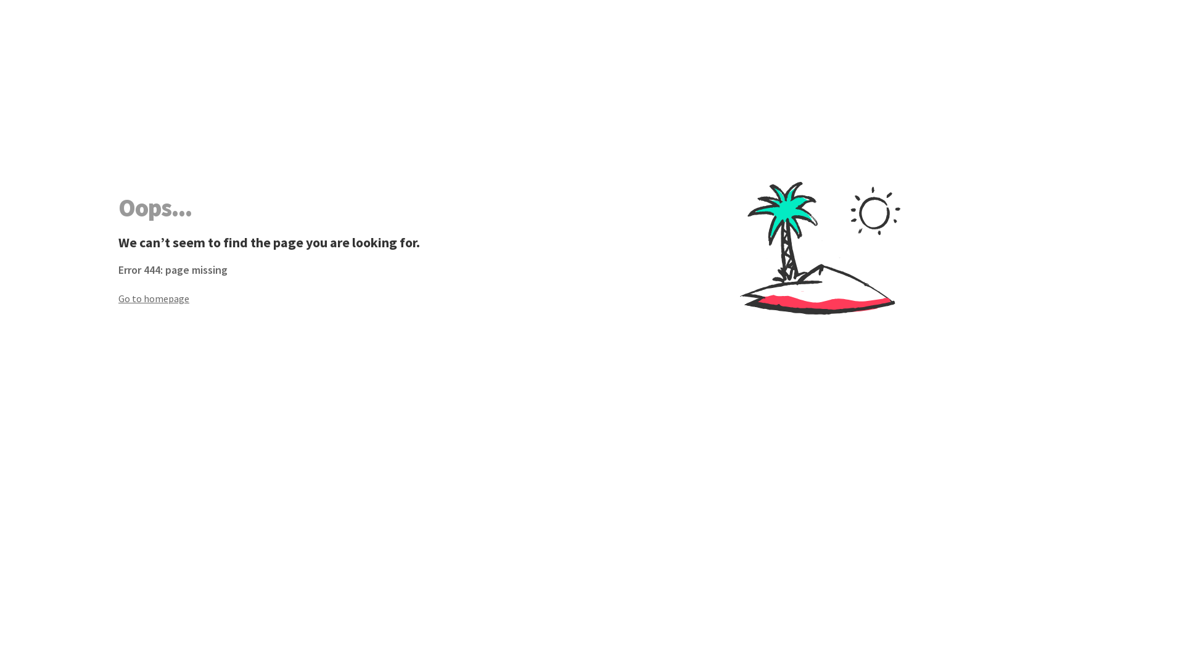 This screenshot has height=666, width=1184. What do you see at coordinates (355, 298) in the screenshot?
I see `Go to homepage` at bounding box center [355, 298].